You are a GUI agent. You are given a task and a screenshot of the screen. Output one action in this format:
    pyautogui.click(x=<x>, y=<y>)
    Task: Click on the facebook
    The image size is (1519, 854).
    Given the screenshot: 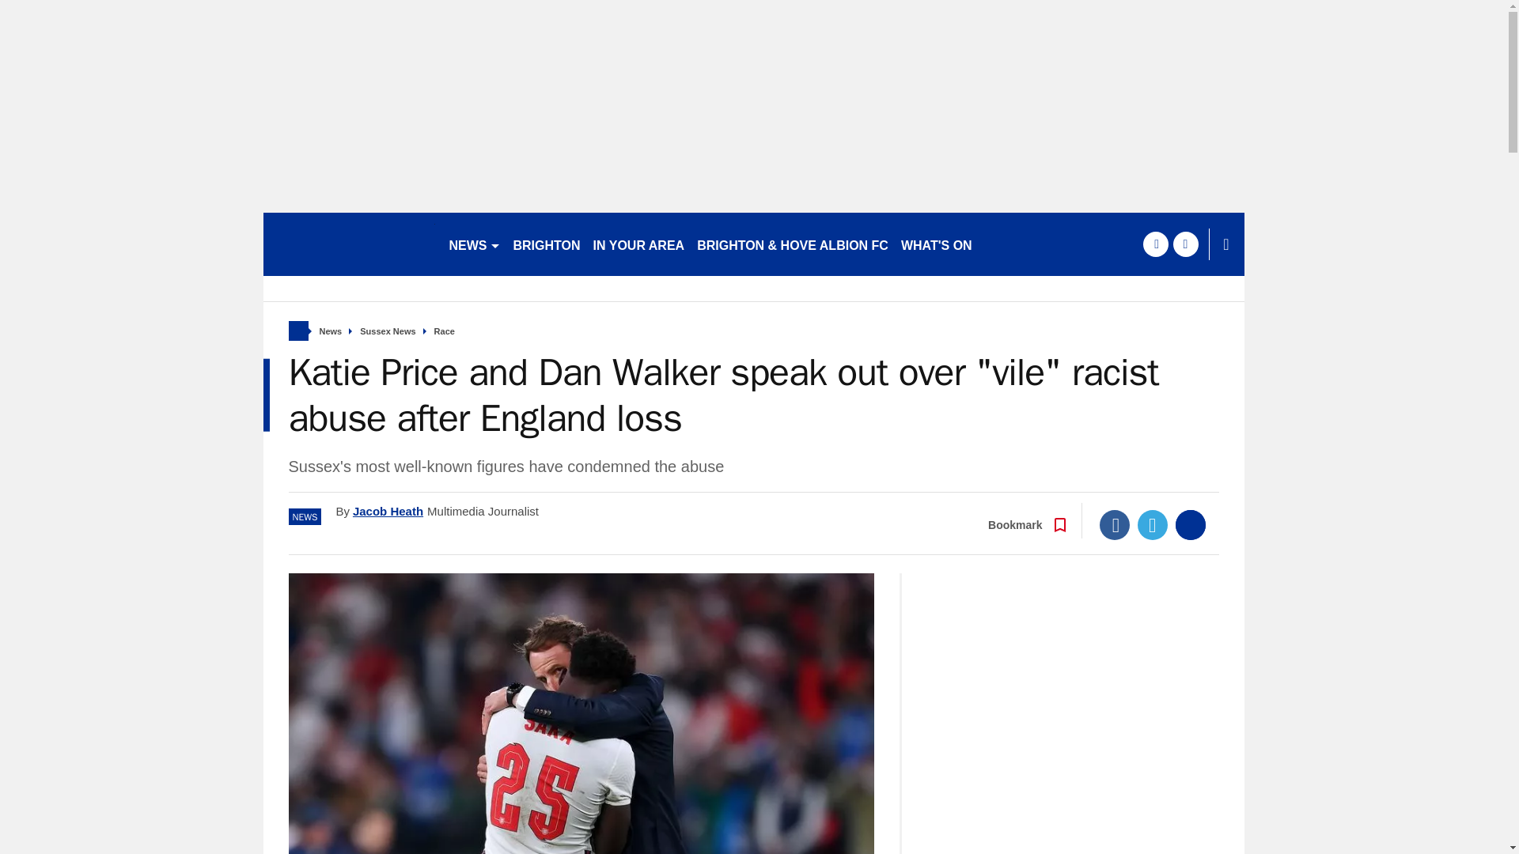 What is the action you would take?
    pyautogui.click(x=1155, y=244)
    